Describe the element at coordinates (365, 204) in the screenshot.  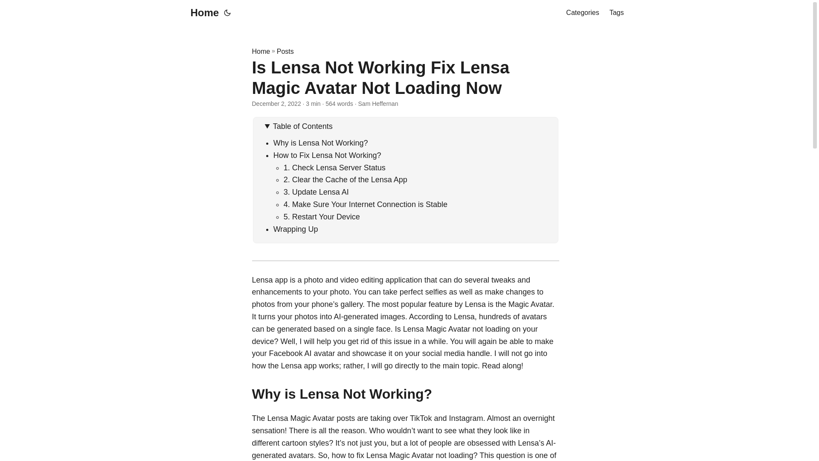
I see `4. Make Sure Your Internet Connection is Stable` at that location.